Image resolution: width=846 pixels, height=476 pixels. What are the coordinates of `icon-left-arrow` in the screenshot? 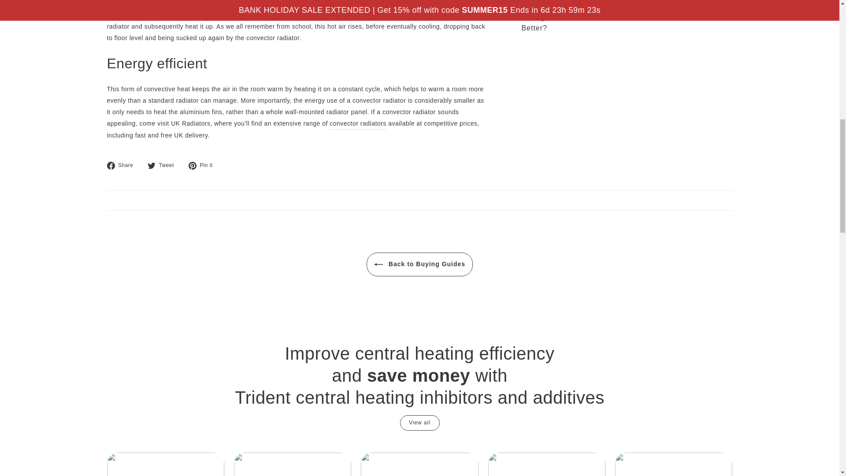 It's located at (378, 264).